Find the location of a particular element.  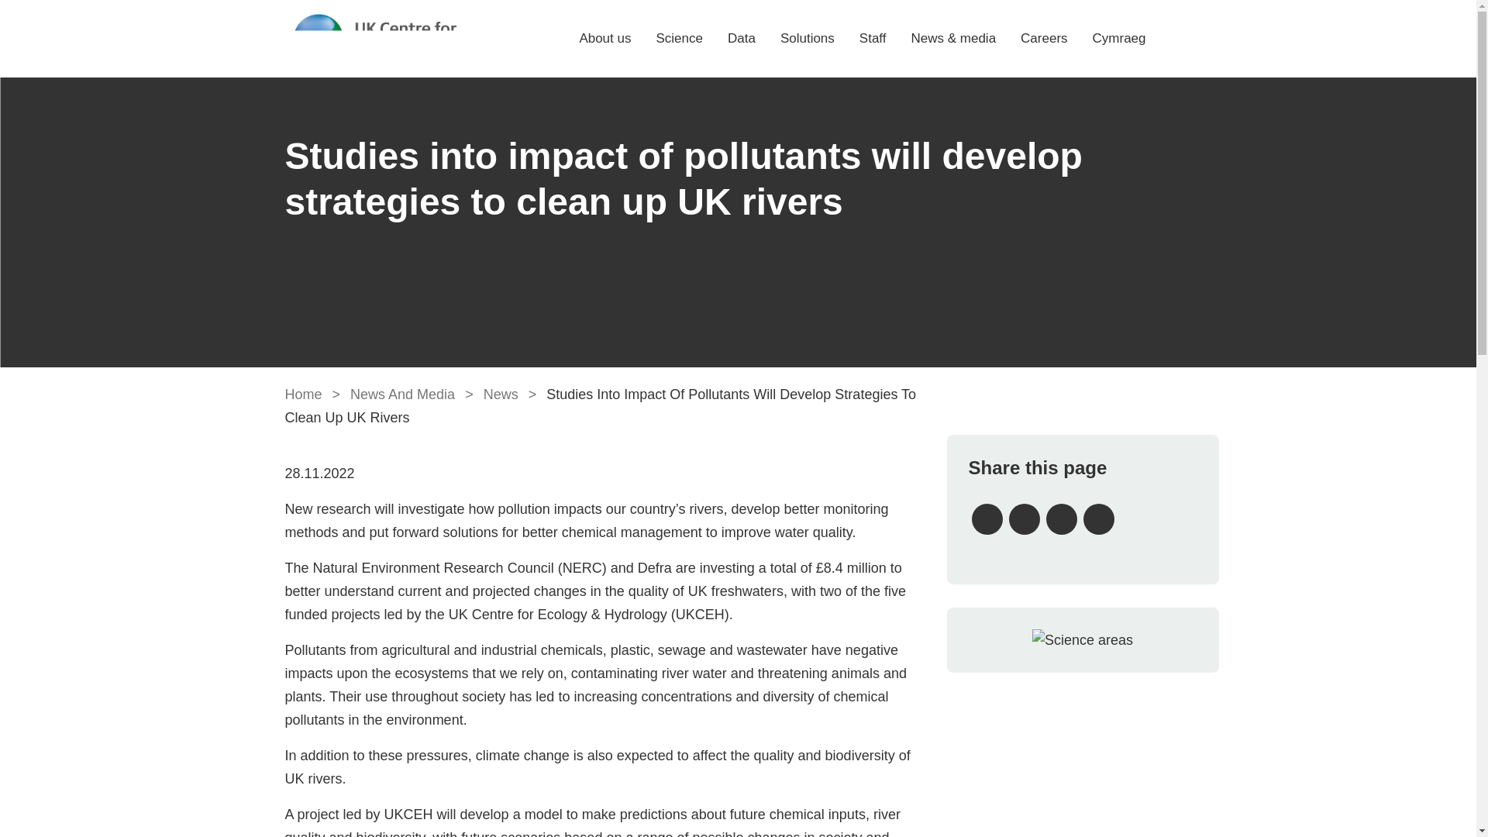

About us is located at coordinates (604, 38).